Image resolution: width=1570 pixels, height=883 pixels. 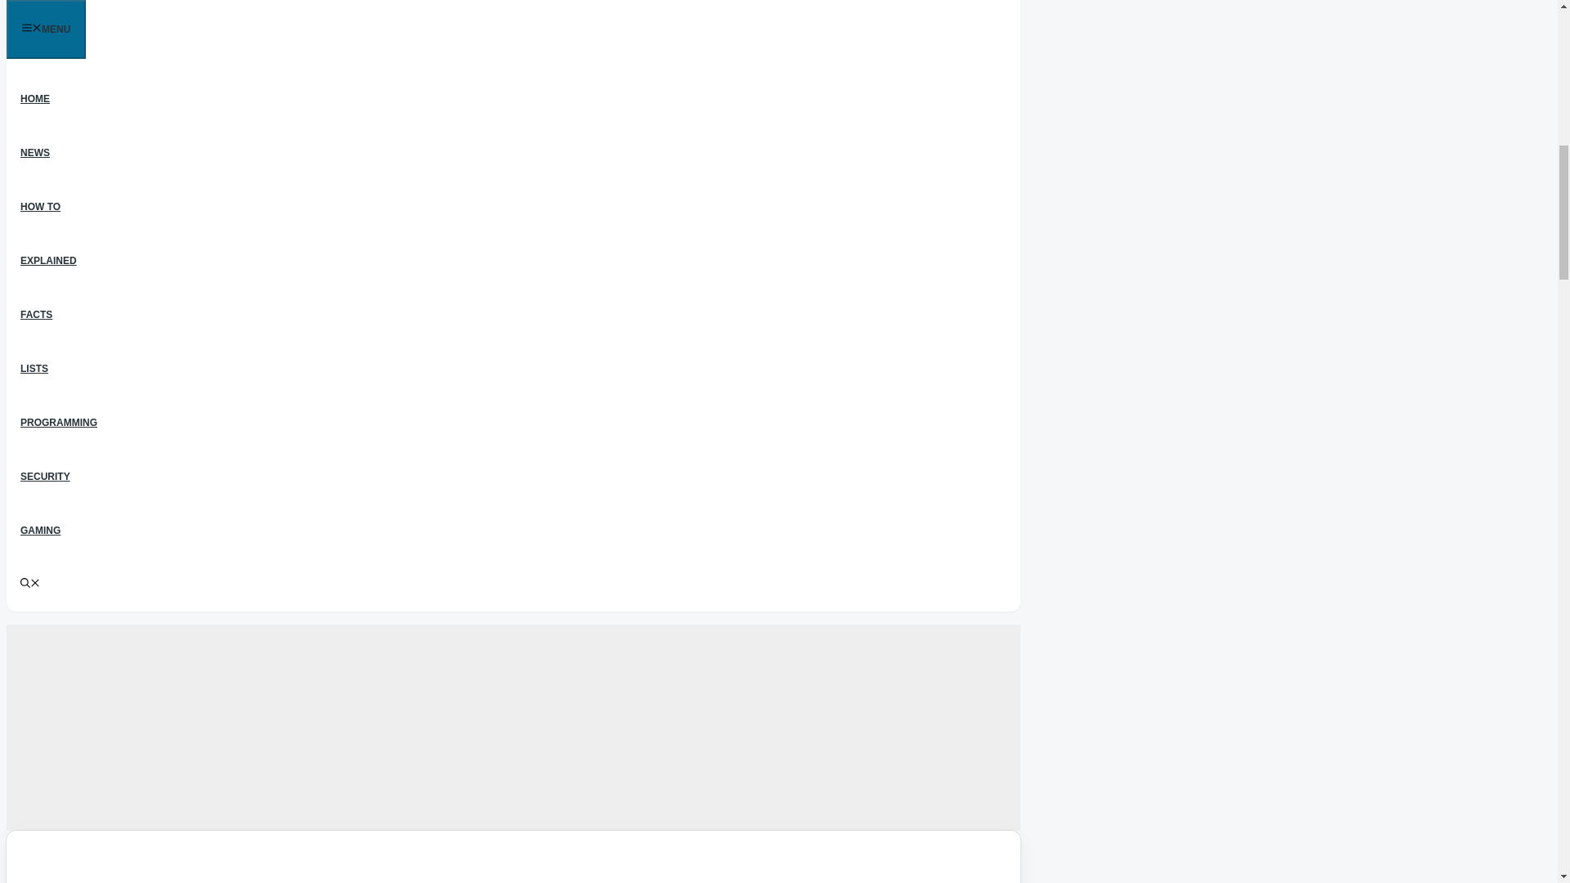 What do you see at coordinates (34, 368) in the screenshot?
I see `Top Lists` at bounding box center [34, 368].